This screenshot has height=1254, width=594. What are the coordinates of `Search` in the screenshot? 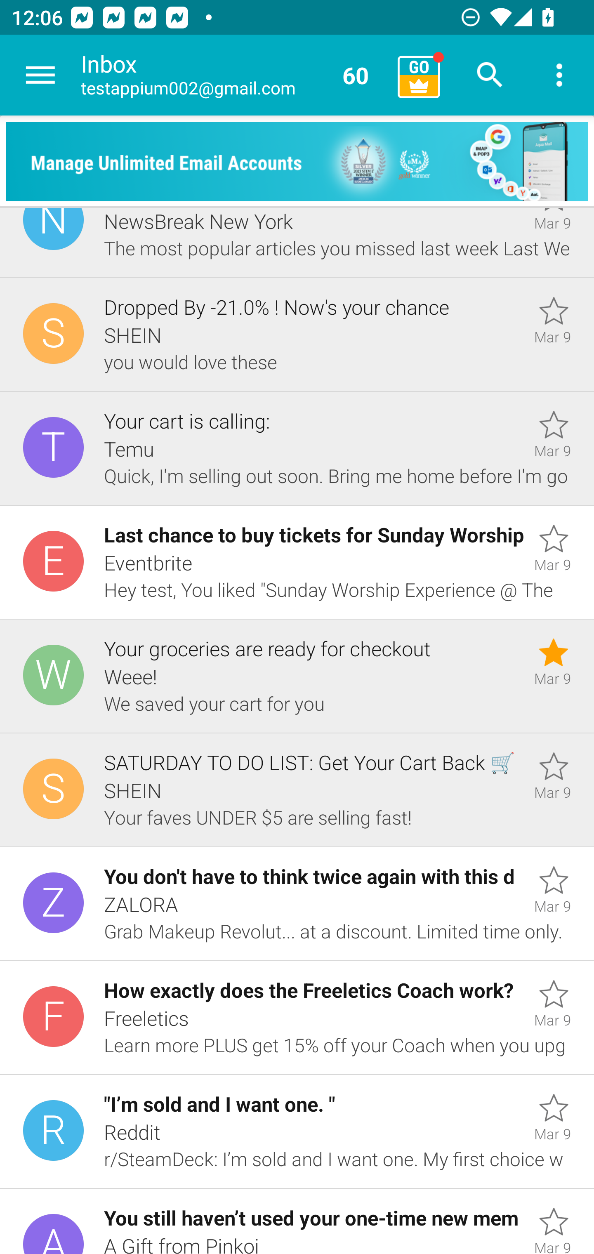 It's located at (490, 75).